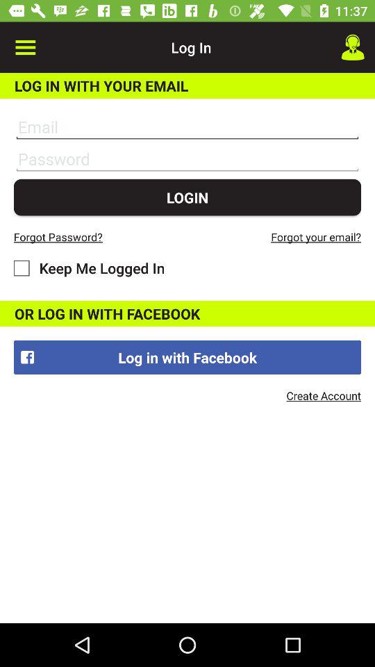 This screenshot has width=375, height=667. I want to click on choose icon next to log in item, so click(353, 47).